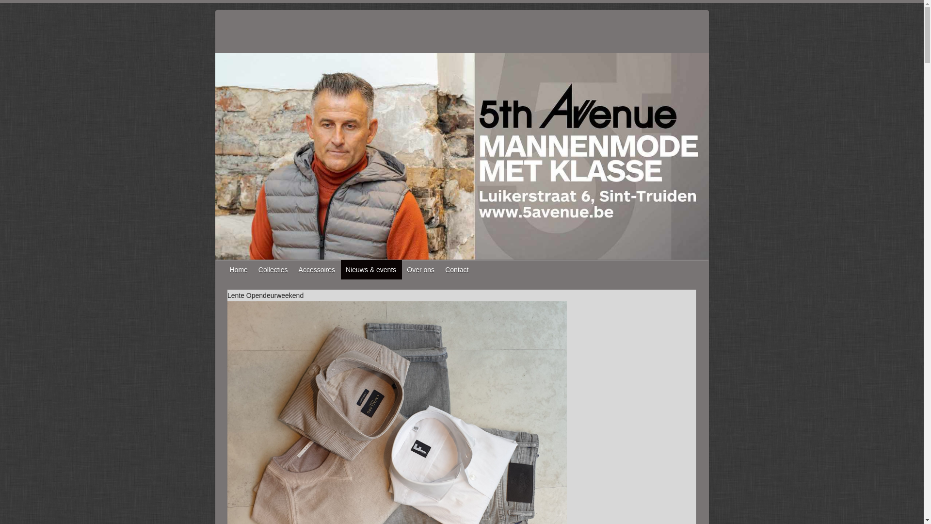 The height and width of the screenshot is (524, 931). What do you see at coordinates (273, 270) in the screenshot?
I see `Collecties` at bounding box center [273, 270].